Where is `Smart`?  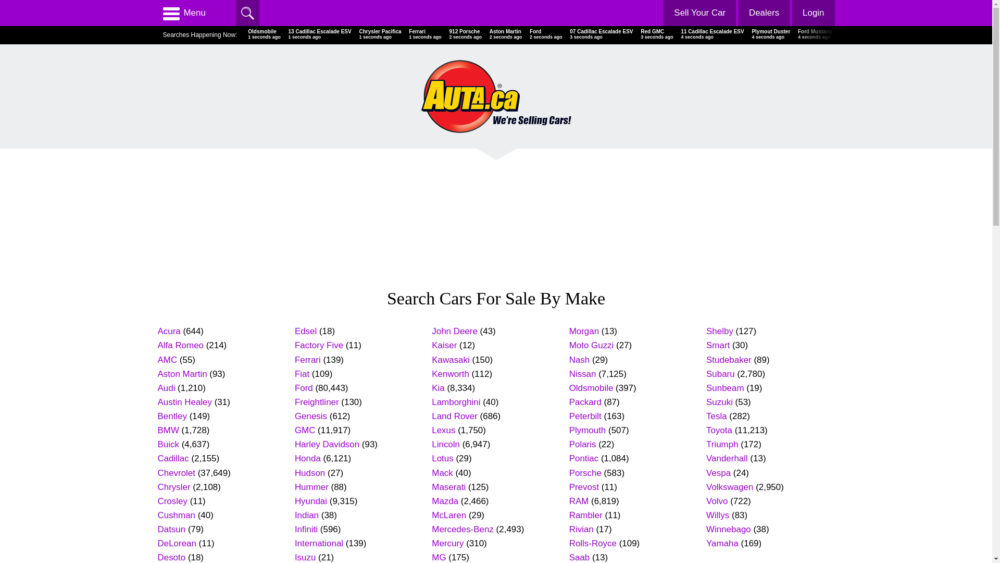
Smart is located at coordinates (718, 345).